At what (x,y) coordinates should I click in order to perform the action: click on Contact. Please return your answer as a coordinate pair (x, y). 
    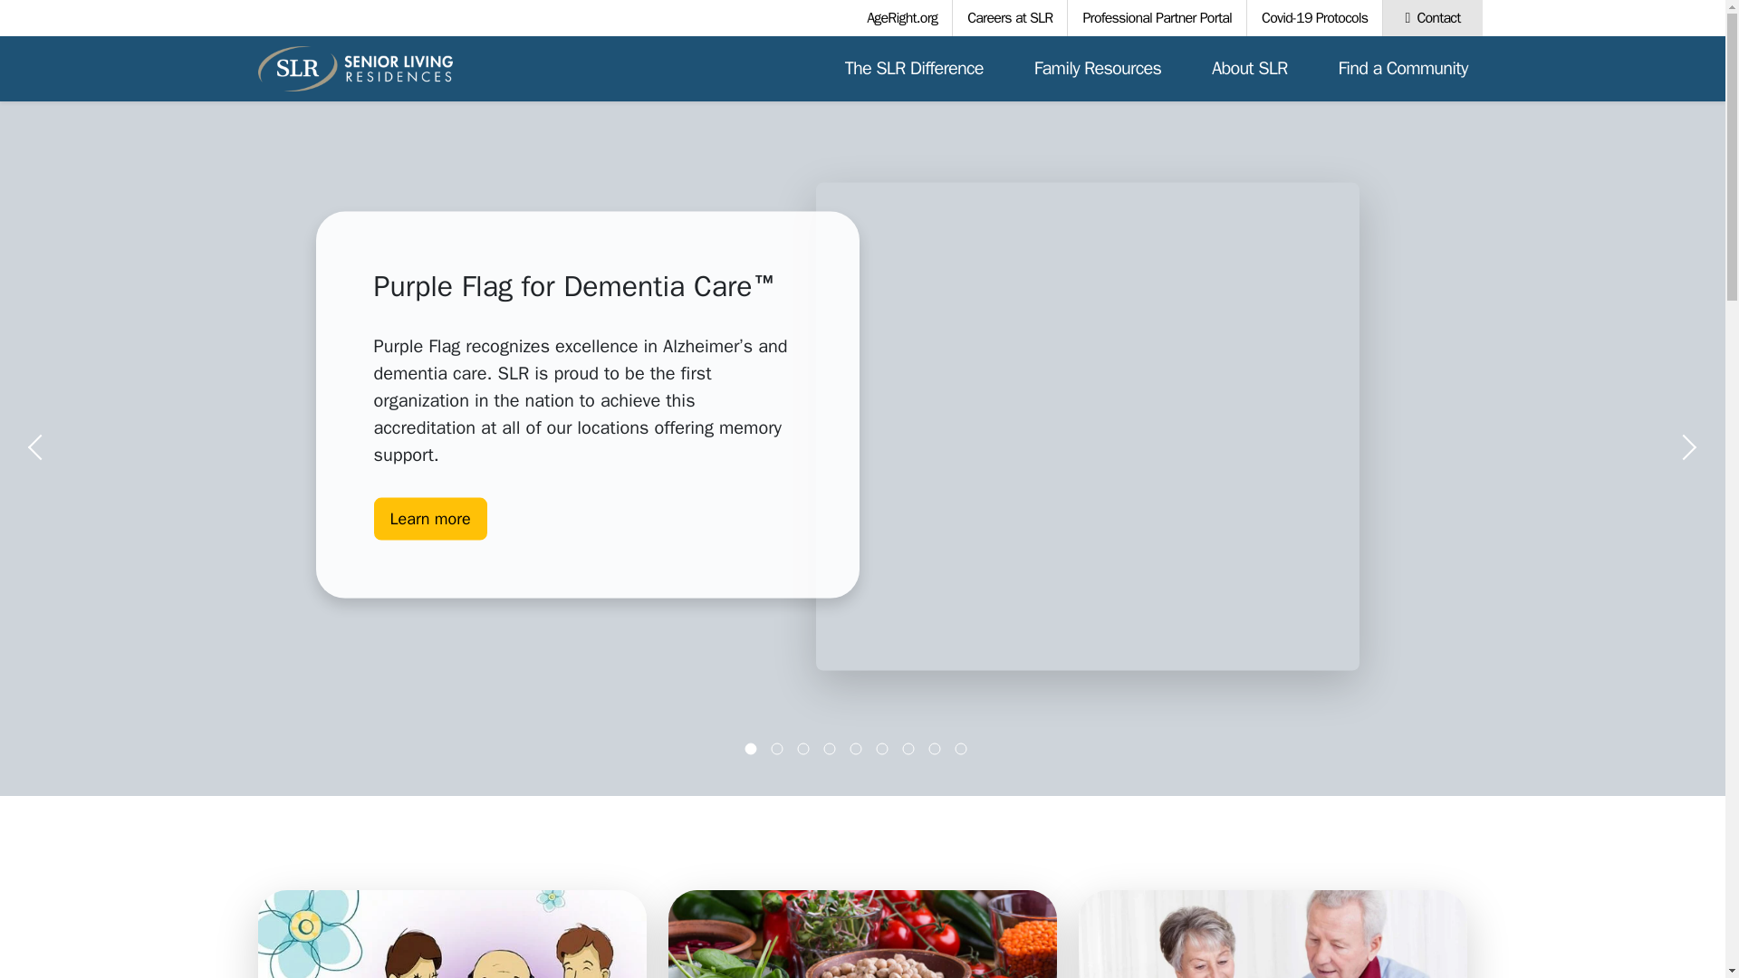
    Looking at the image, I should click on (1431, 18).